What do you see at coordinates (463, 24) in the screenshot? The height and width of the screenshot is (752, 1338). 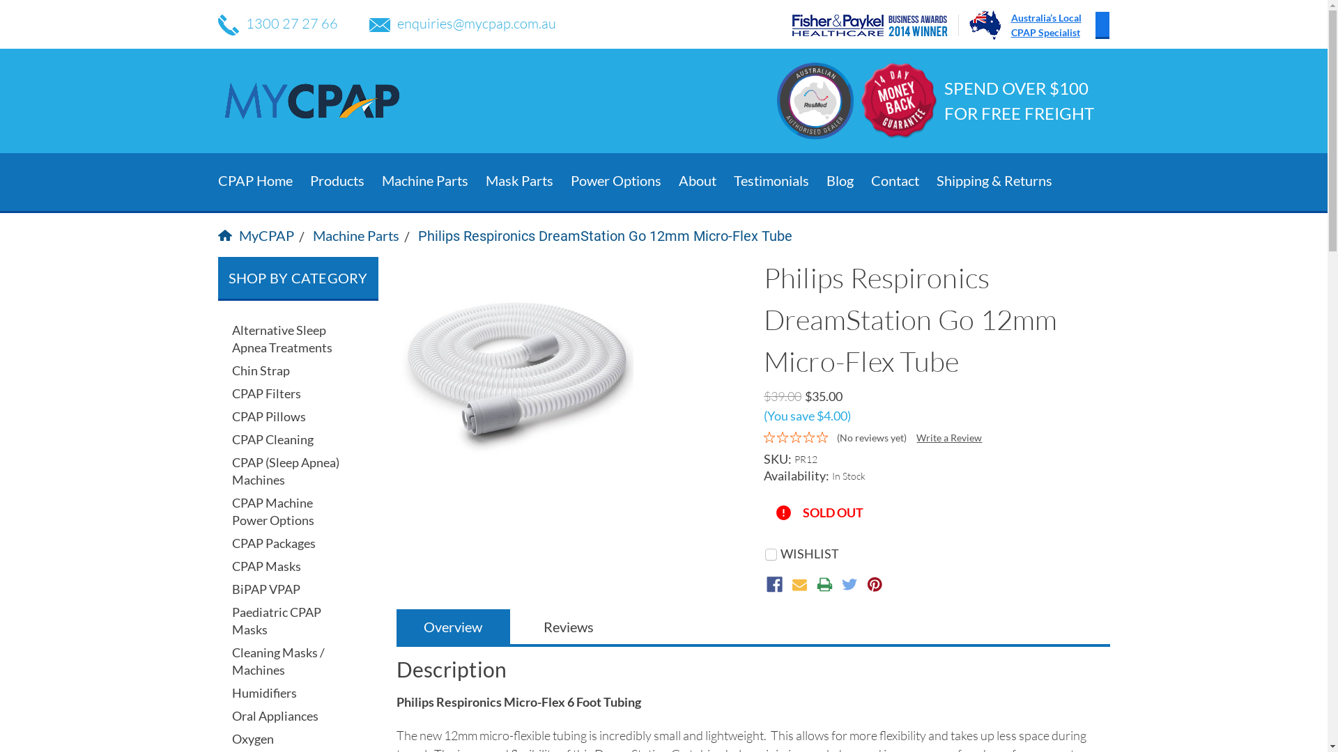 I see `enquiries@mycpap.com.au` at bounding box center [463, 24].